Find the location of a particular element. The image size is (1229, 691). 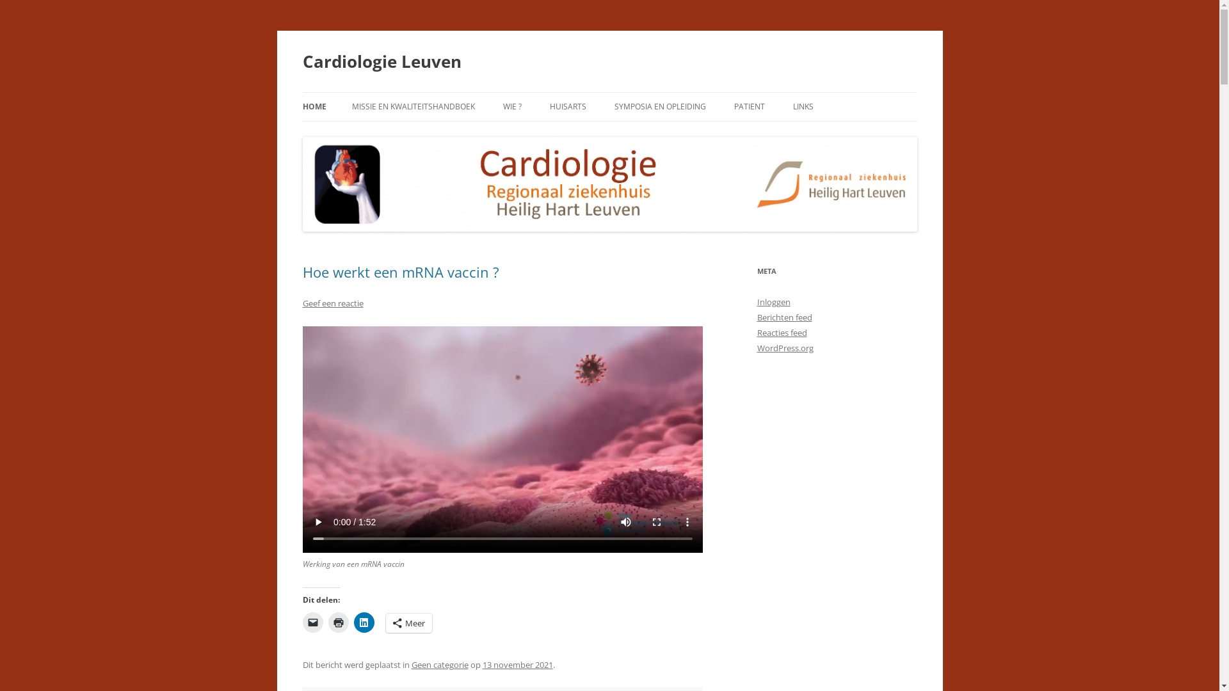

PATIENTENINFORMATIE is located at coordinates (856, 134).